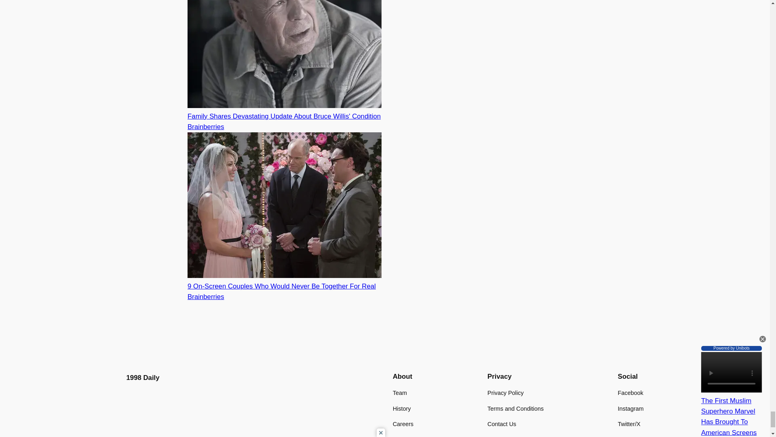 Image resolution: width=776 pixels, height=437 pixels. I want to click on Instagram, so click(630, 409).